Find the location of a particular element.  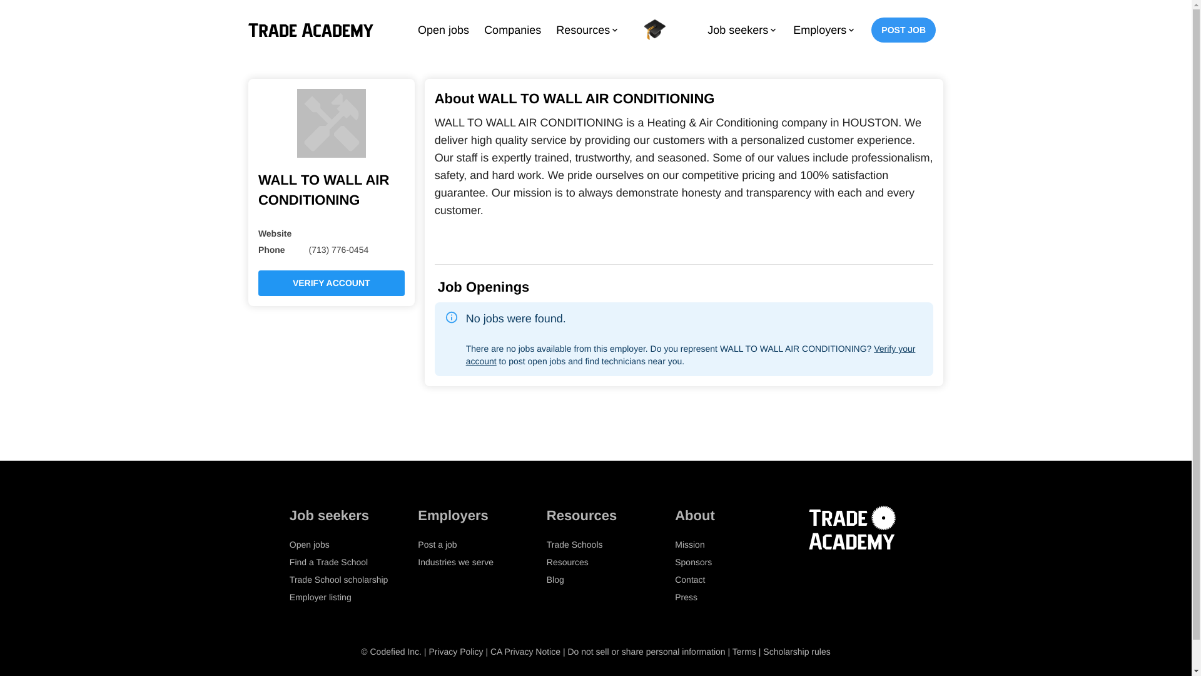

Post a job is located at coordinates (437, 545).